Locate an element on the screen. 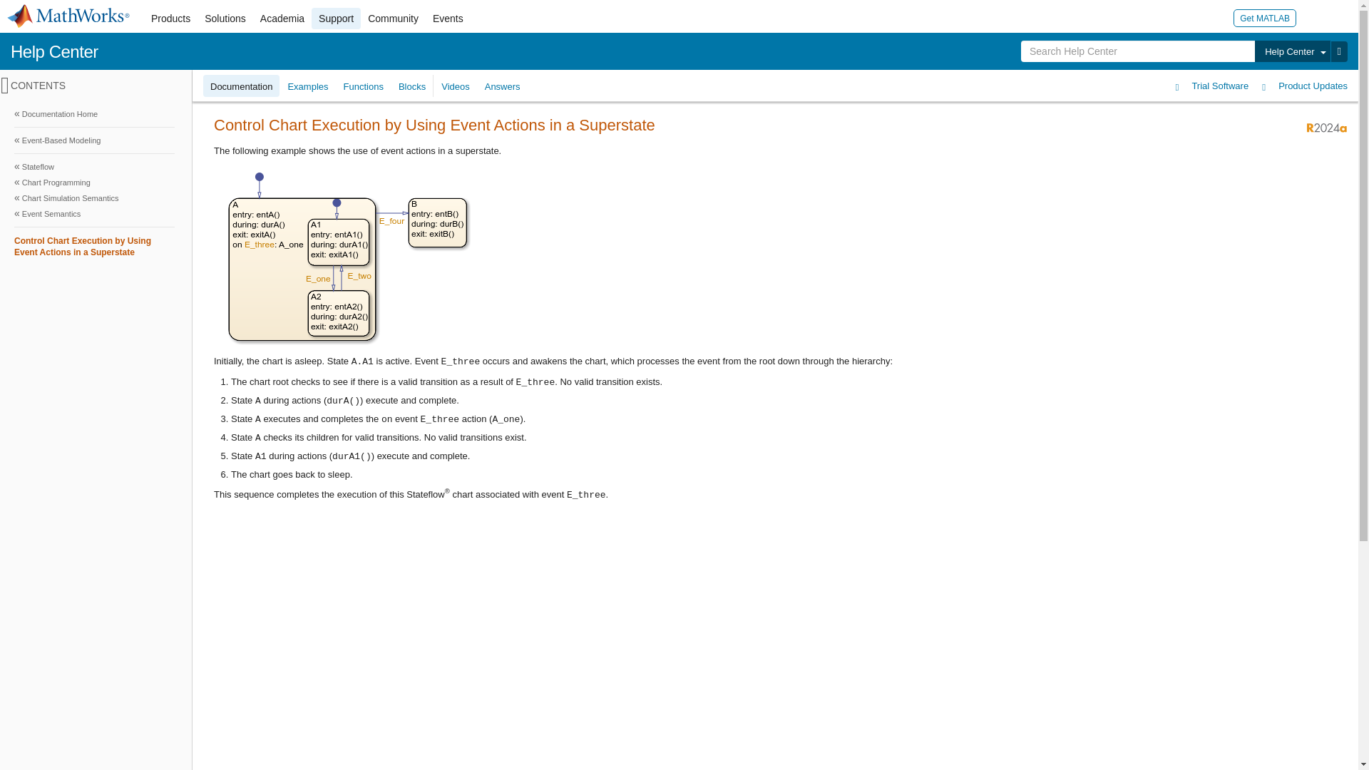  Help Center is located at coordinates (54, 51).